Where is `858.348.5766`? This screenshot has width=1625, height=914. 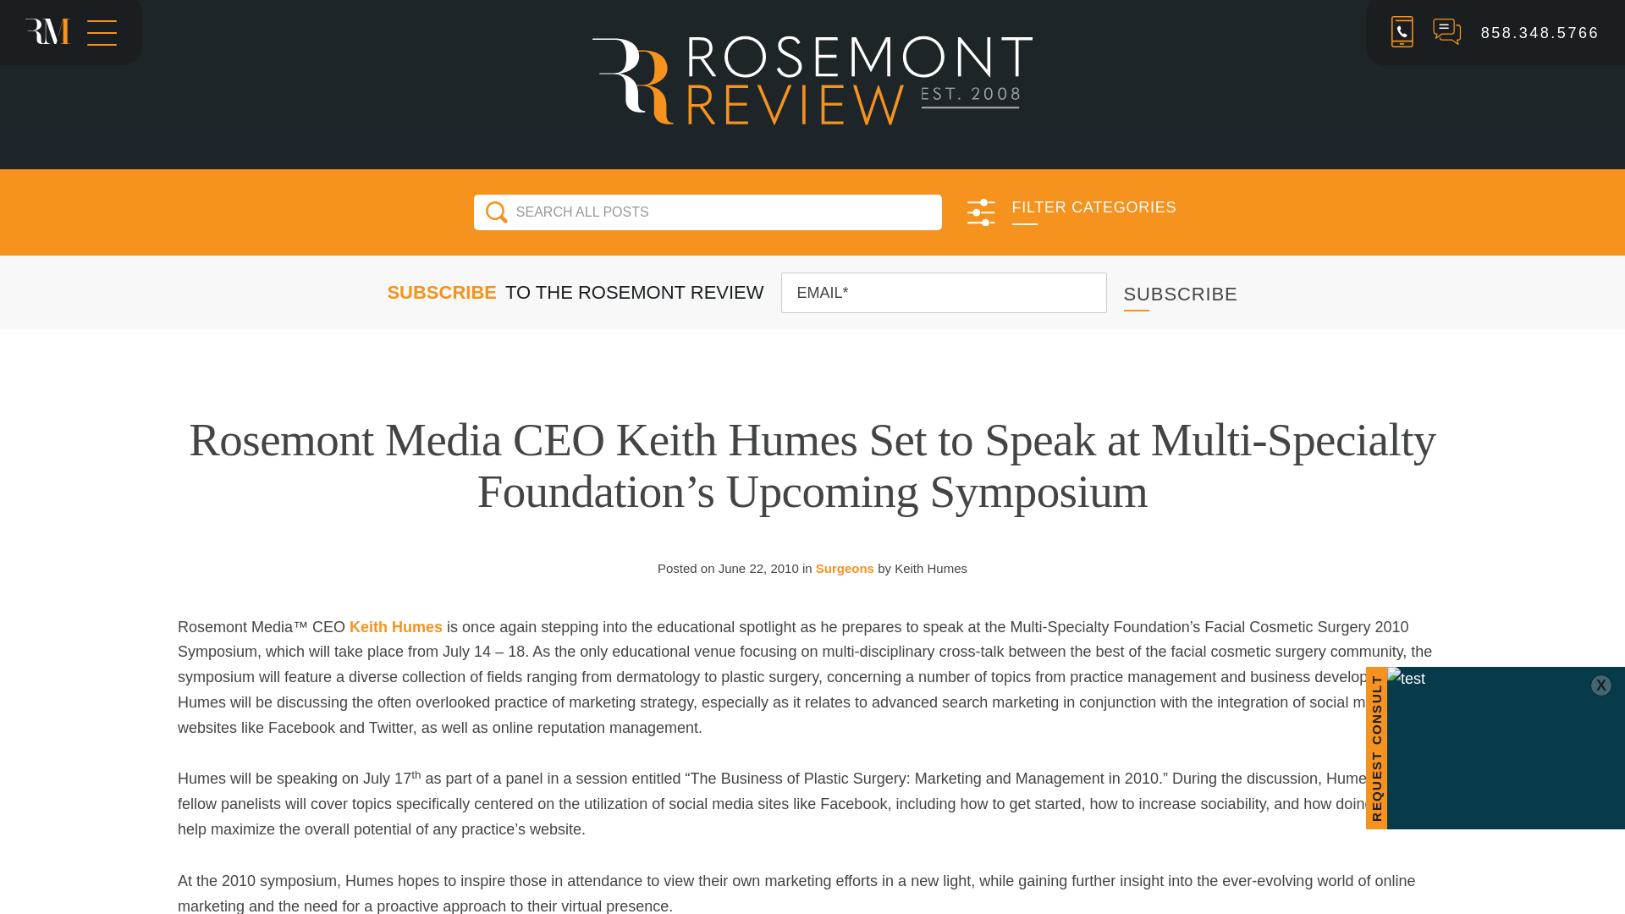
858.348.5766 is located at coordinates (1540, 32).